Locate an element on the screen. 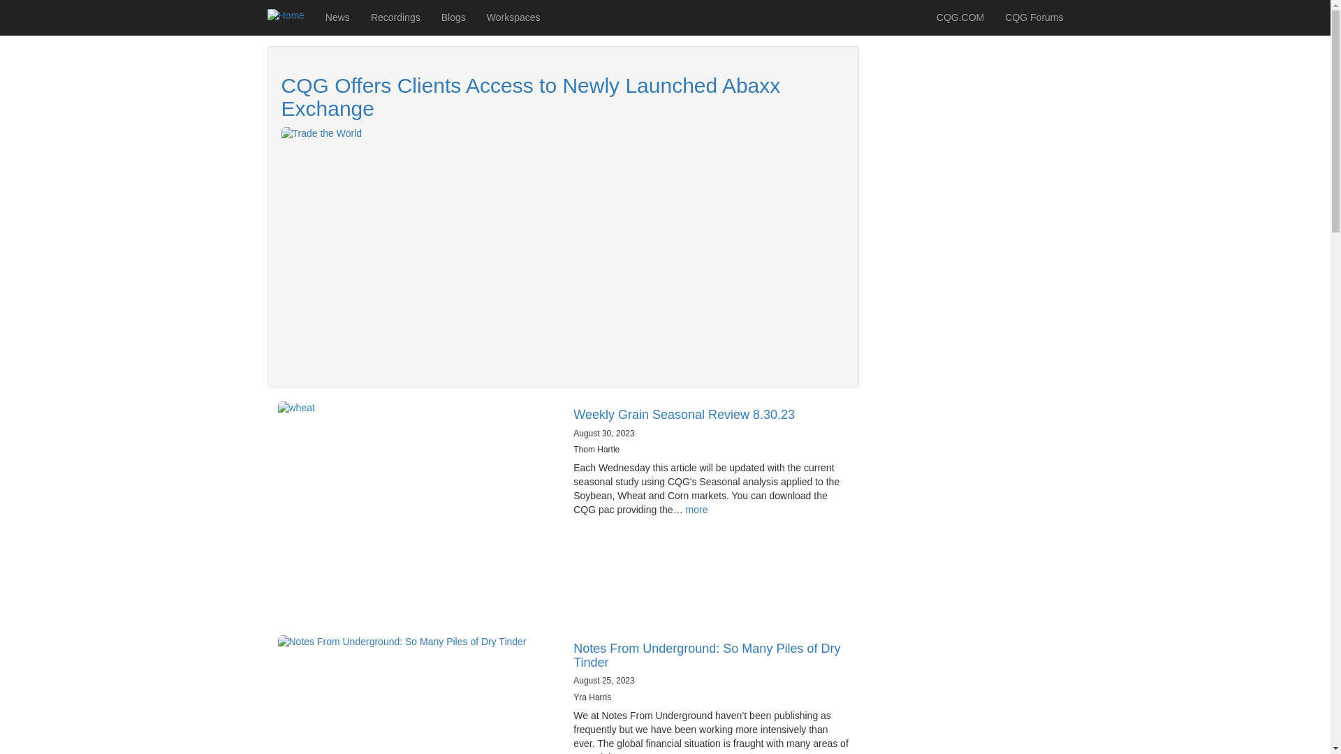  Weekly Grain Seasonal Review 8.30.23 is located at coordinates (684, 415).